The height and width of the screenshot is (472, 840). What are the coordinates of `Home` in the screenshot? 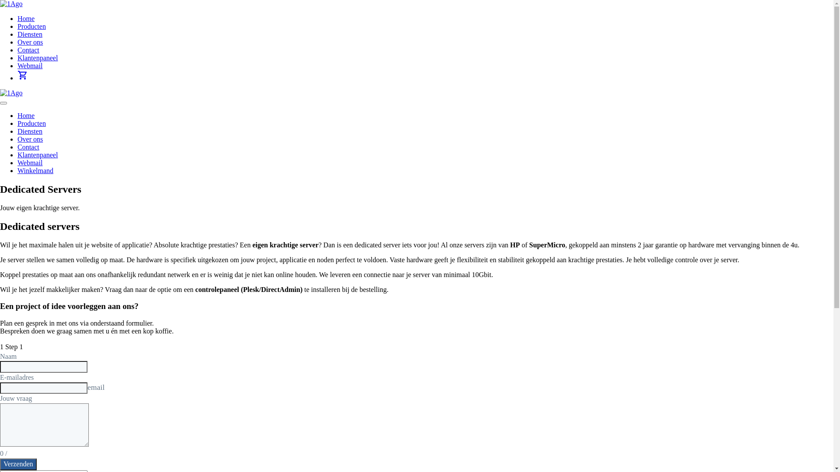 It's located at (26, 115).